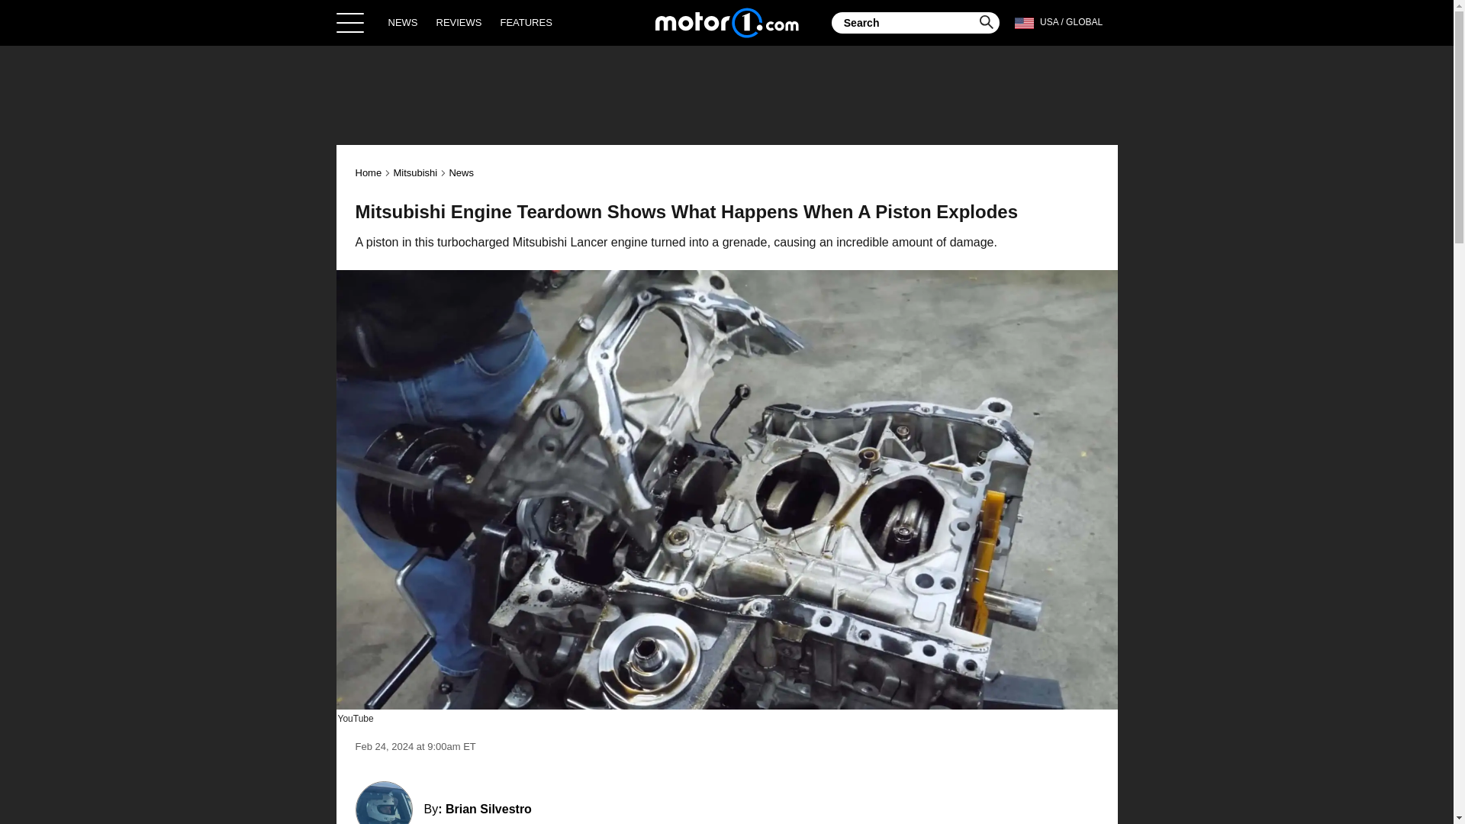 The image size is (1465, 824). I want to click on FEATURES, so click(525, 22).